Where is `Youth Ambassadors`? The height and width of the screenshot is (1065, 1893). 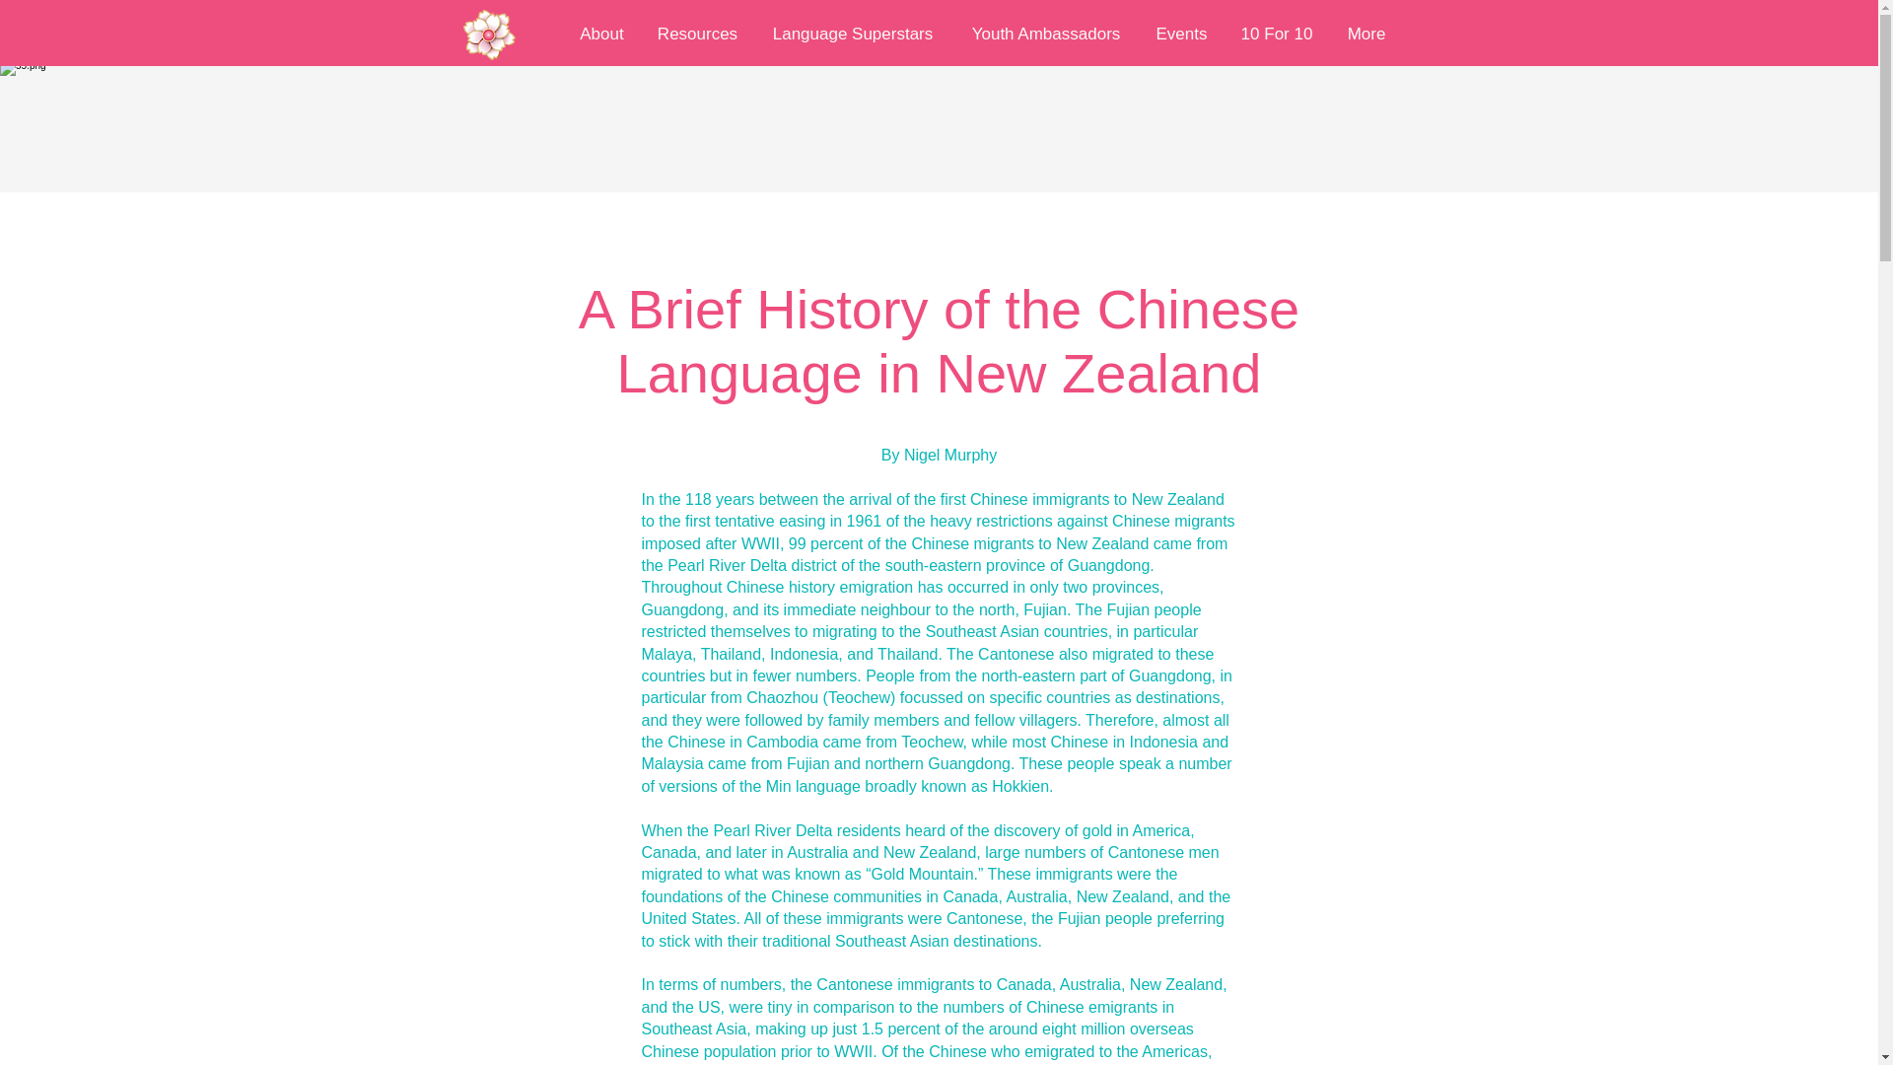 Youth Ambassadors is located at coordinates (1045, 35).